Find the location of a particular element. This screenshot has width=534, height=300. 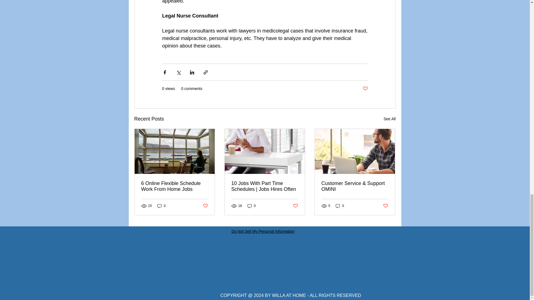

See All is located at coordinates (389, 119).